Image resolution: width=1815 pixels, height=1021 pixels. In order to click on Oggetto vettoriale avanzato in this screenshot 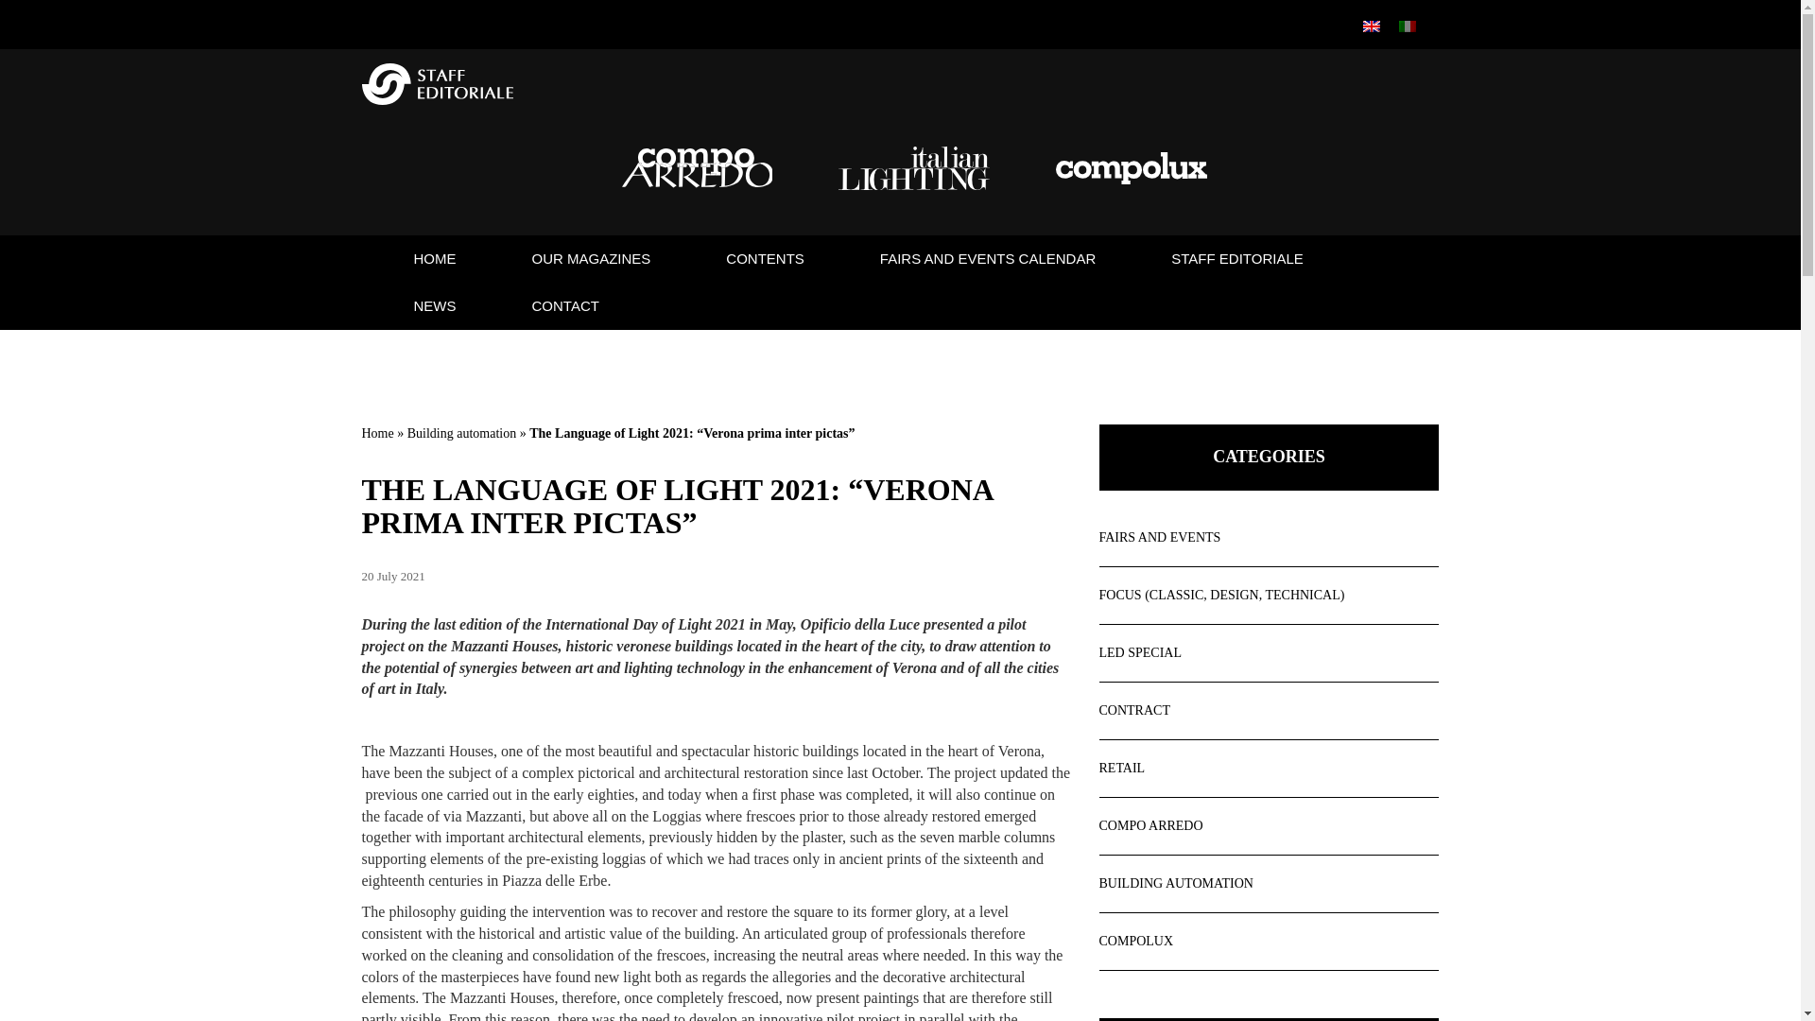, I will do `click(913, 168)`.